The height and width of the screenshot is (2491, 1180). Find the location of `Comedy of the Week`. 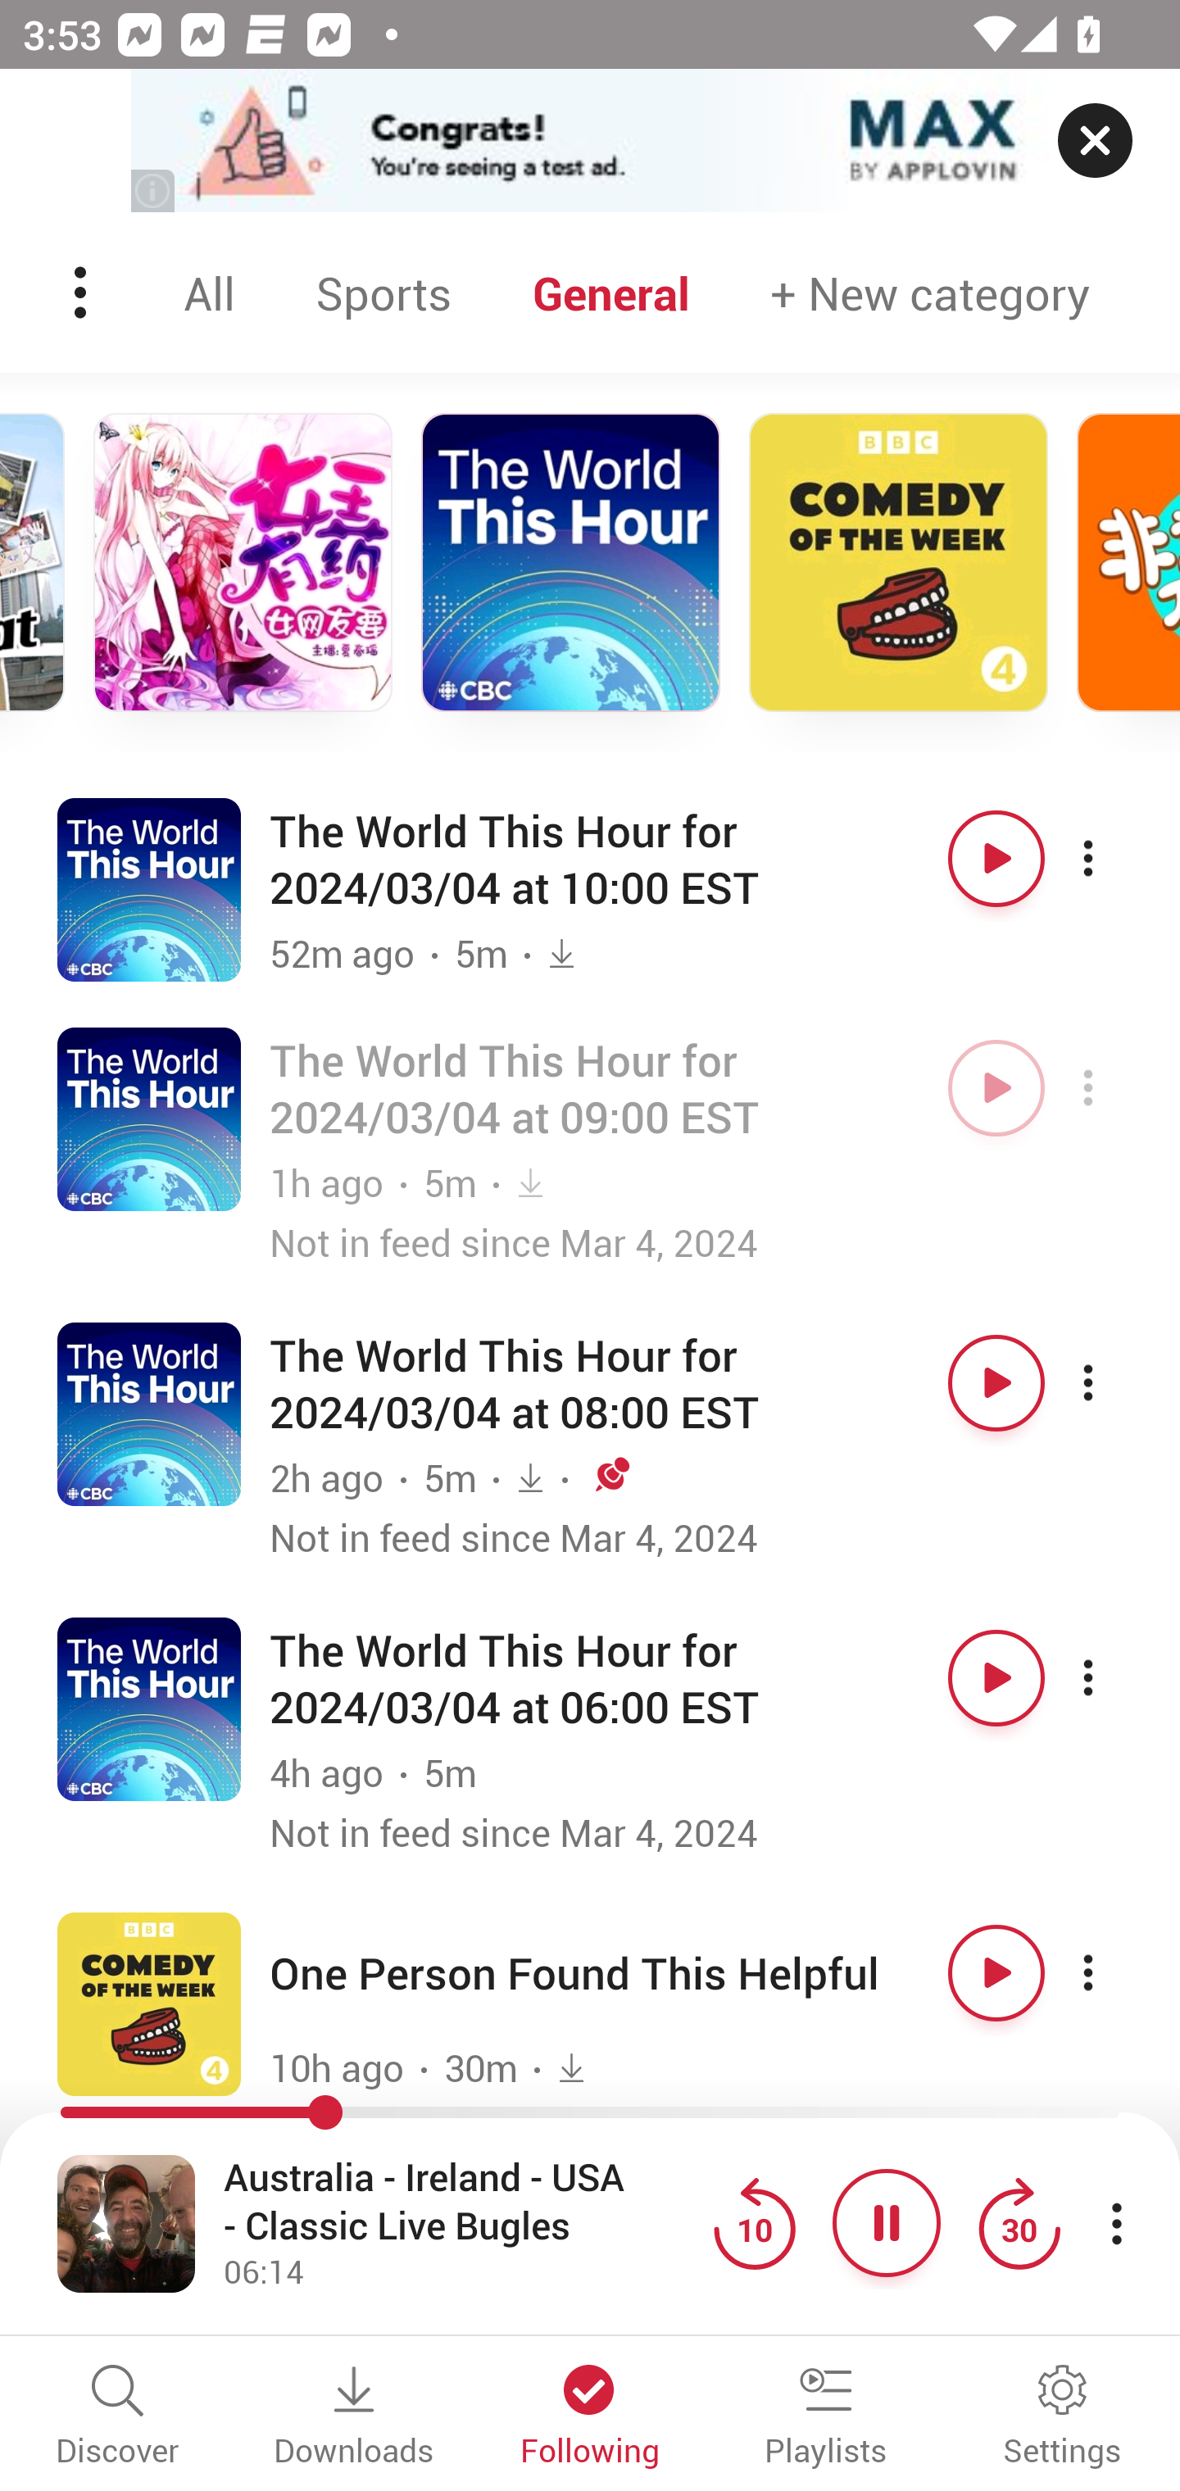

Comedy of the Week is located at coordinates (898, 562).